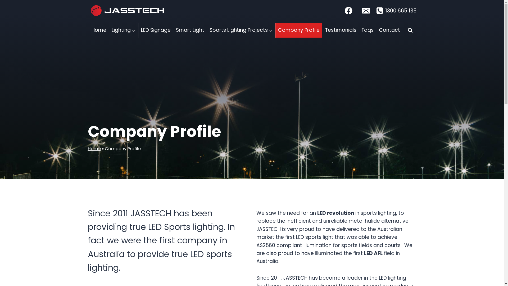 The height and width of the screenshot is (286, 508). Describe the element at coordinates (341, 30) in the screenshot. I see `Testimonials` at that location.